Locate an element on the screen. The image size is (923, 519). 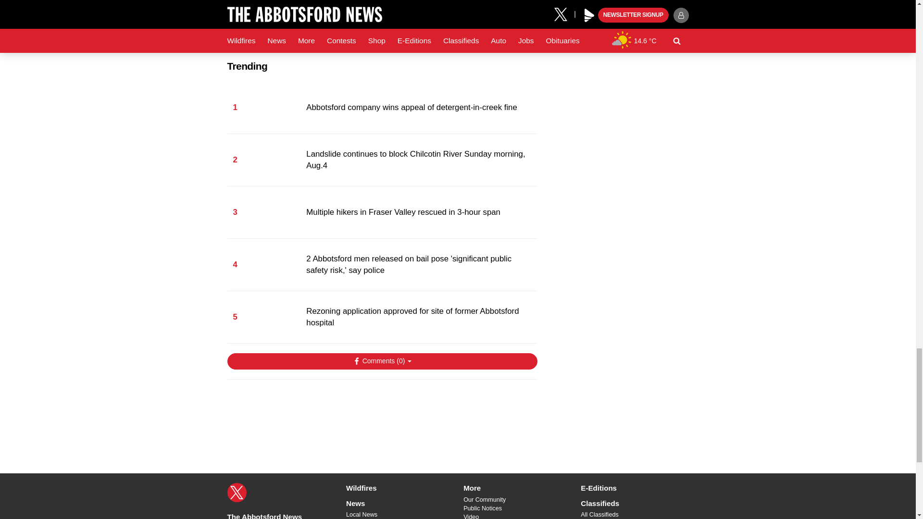
Show Comments is located at coordinates (382, 361).